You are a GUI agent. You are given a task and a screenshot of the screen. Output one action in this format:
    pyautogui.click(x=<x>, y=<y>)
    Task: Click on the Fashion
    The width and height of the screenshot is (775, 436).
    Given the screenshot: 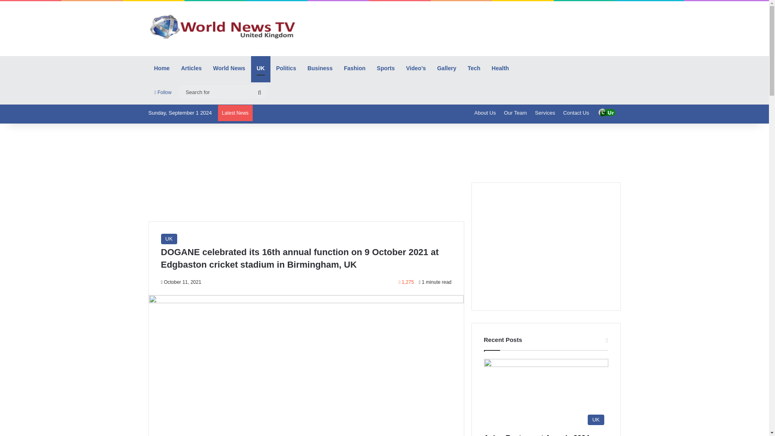 What is the action you would take?
    pyautogui.click(x=354, y=68)
    